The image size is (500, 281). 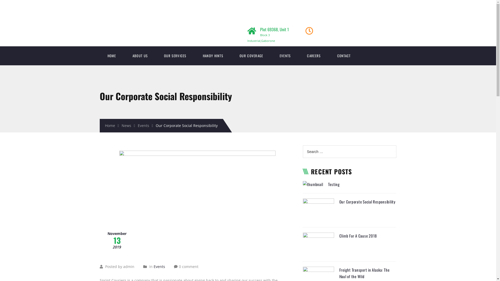 What do you see at coordinates (344, 56) in the screenshot?
I see `CONTACT` at bounding box center [344, 56].